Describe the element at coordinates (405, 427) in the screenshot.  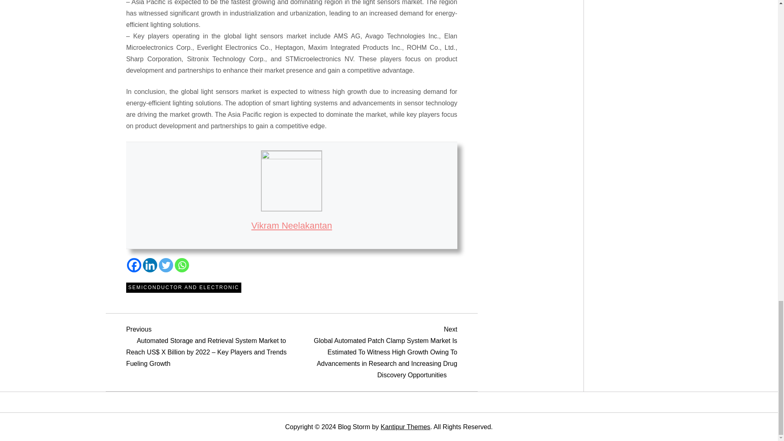
I see `Kantipur Themes` at that location.